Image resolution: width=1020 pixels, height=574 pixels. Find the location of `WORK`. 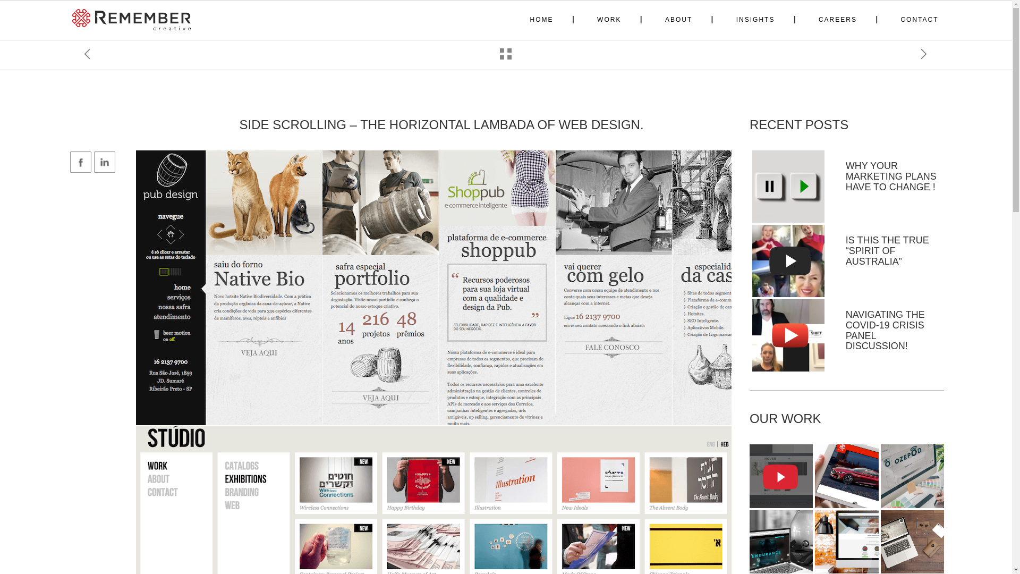

WORK is located at coordinates (609, 20).